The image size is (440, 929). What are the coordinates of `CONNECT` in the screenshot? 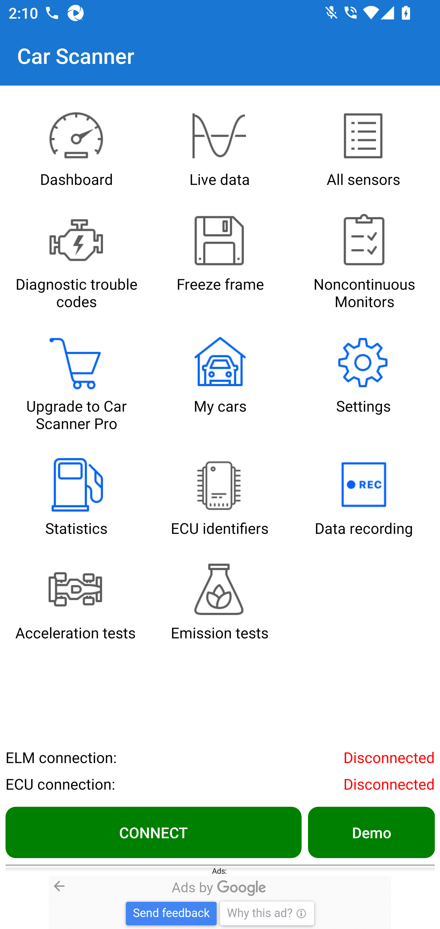 It's located at (153, 832).